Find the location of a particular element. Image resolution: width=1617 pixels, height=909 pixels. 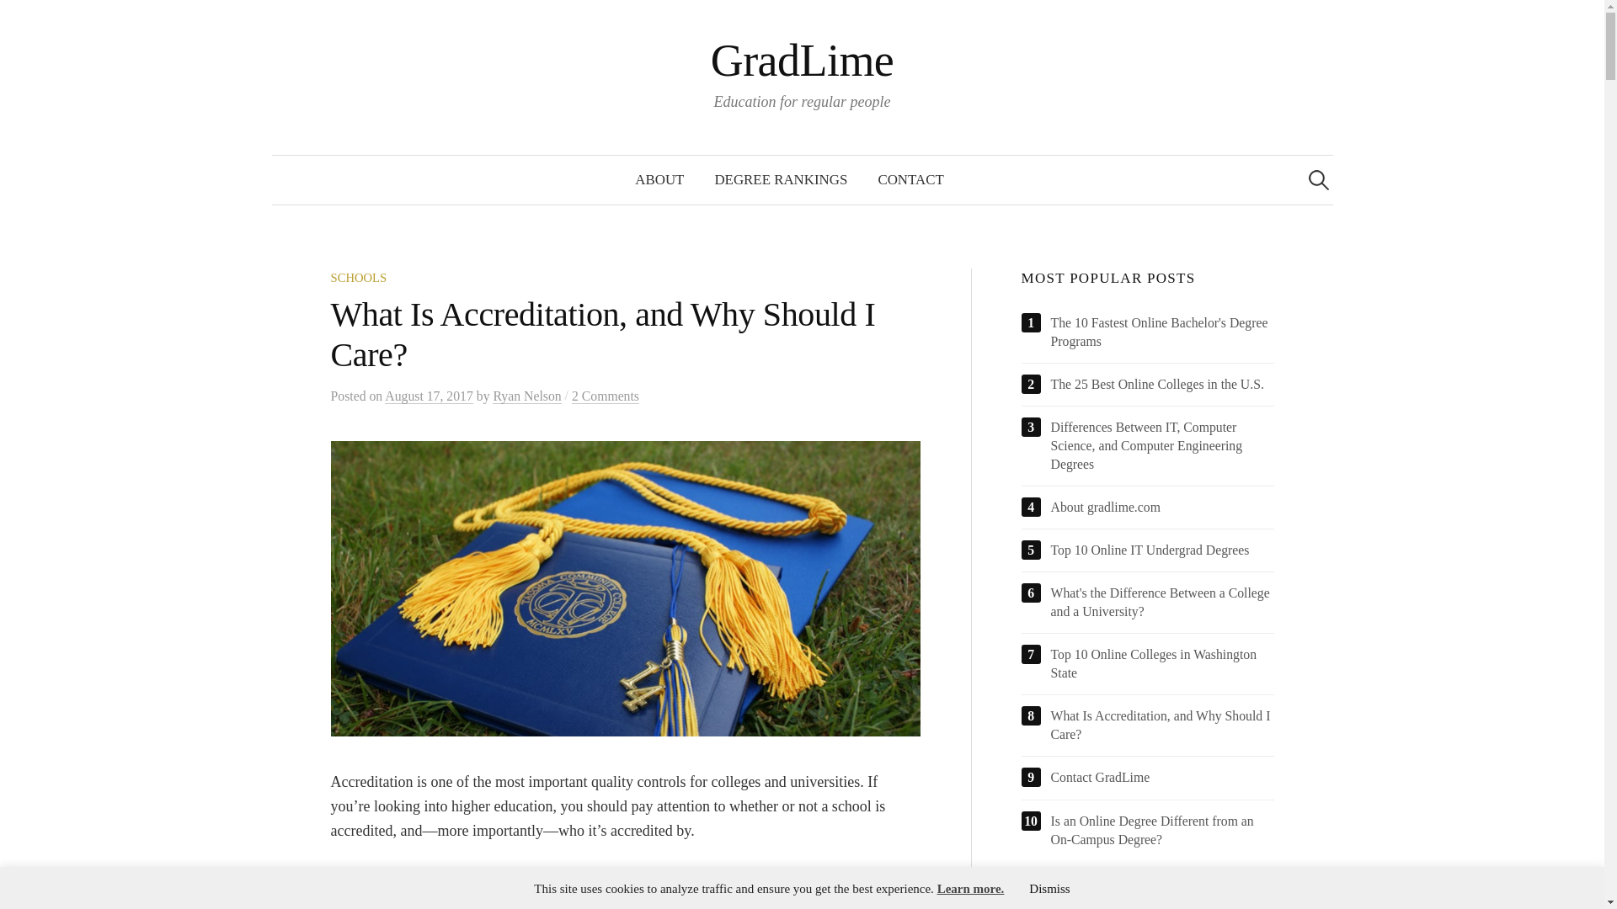

August 17, 2017 is located at coordinates (429, 396).